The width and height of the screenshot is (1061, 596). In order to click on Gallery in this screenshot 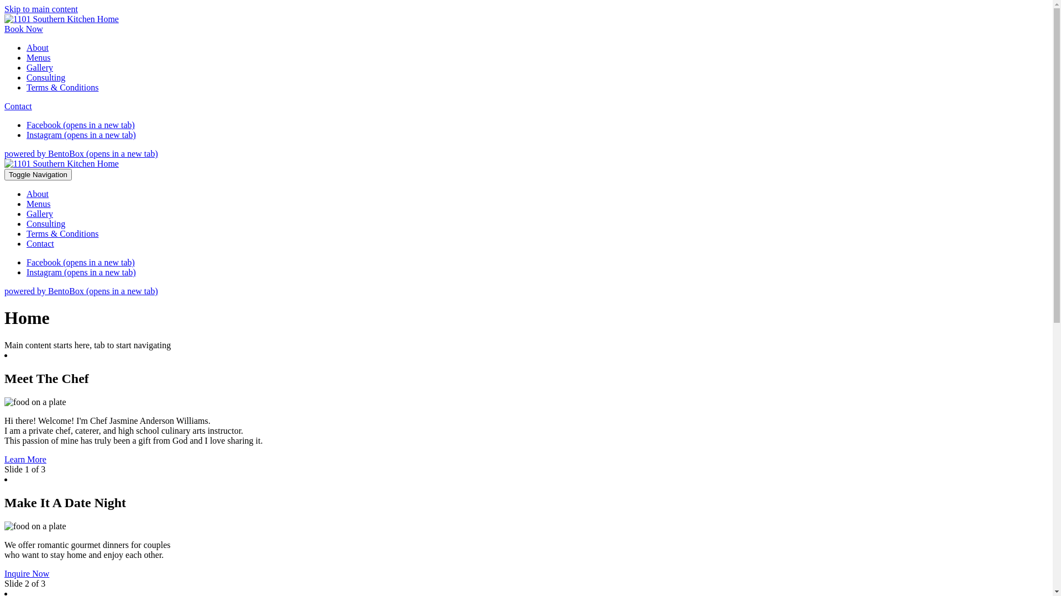, I will do `click(40, 67)`.